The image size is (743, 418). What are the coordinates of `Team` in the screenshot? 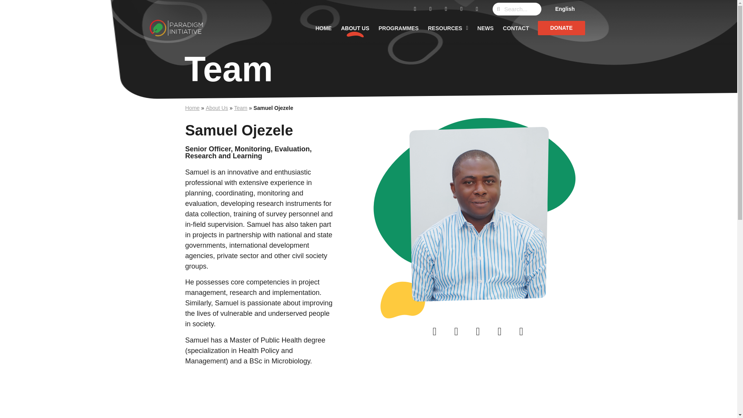 It's located at (241, 108).